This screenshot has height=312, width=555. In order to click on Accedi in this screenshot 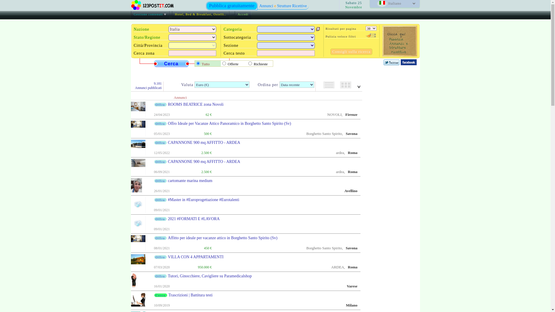, I will do `click(243, 15)`.